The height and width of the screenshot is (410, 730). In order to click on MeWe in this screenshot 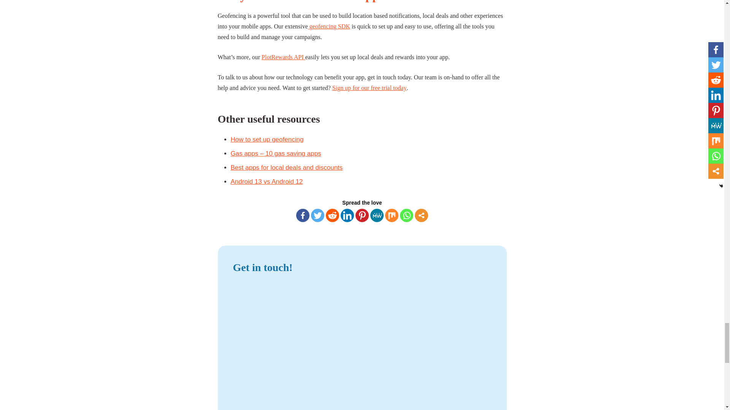, I will do `click(377, 215)`.